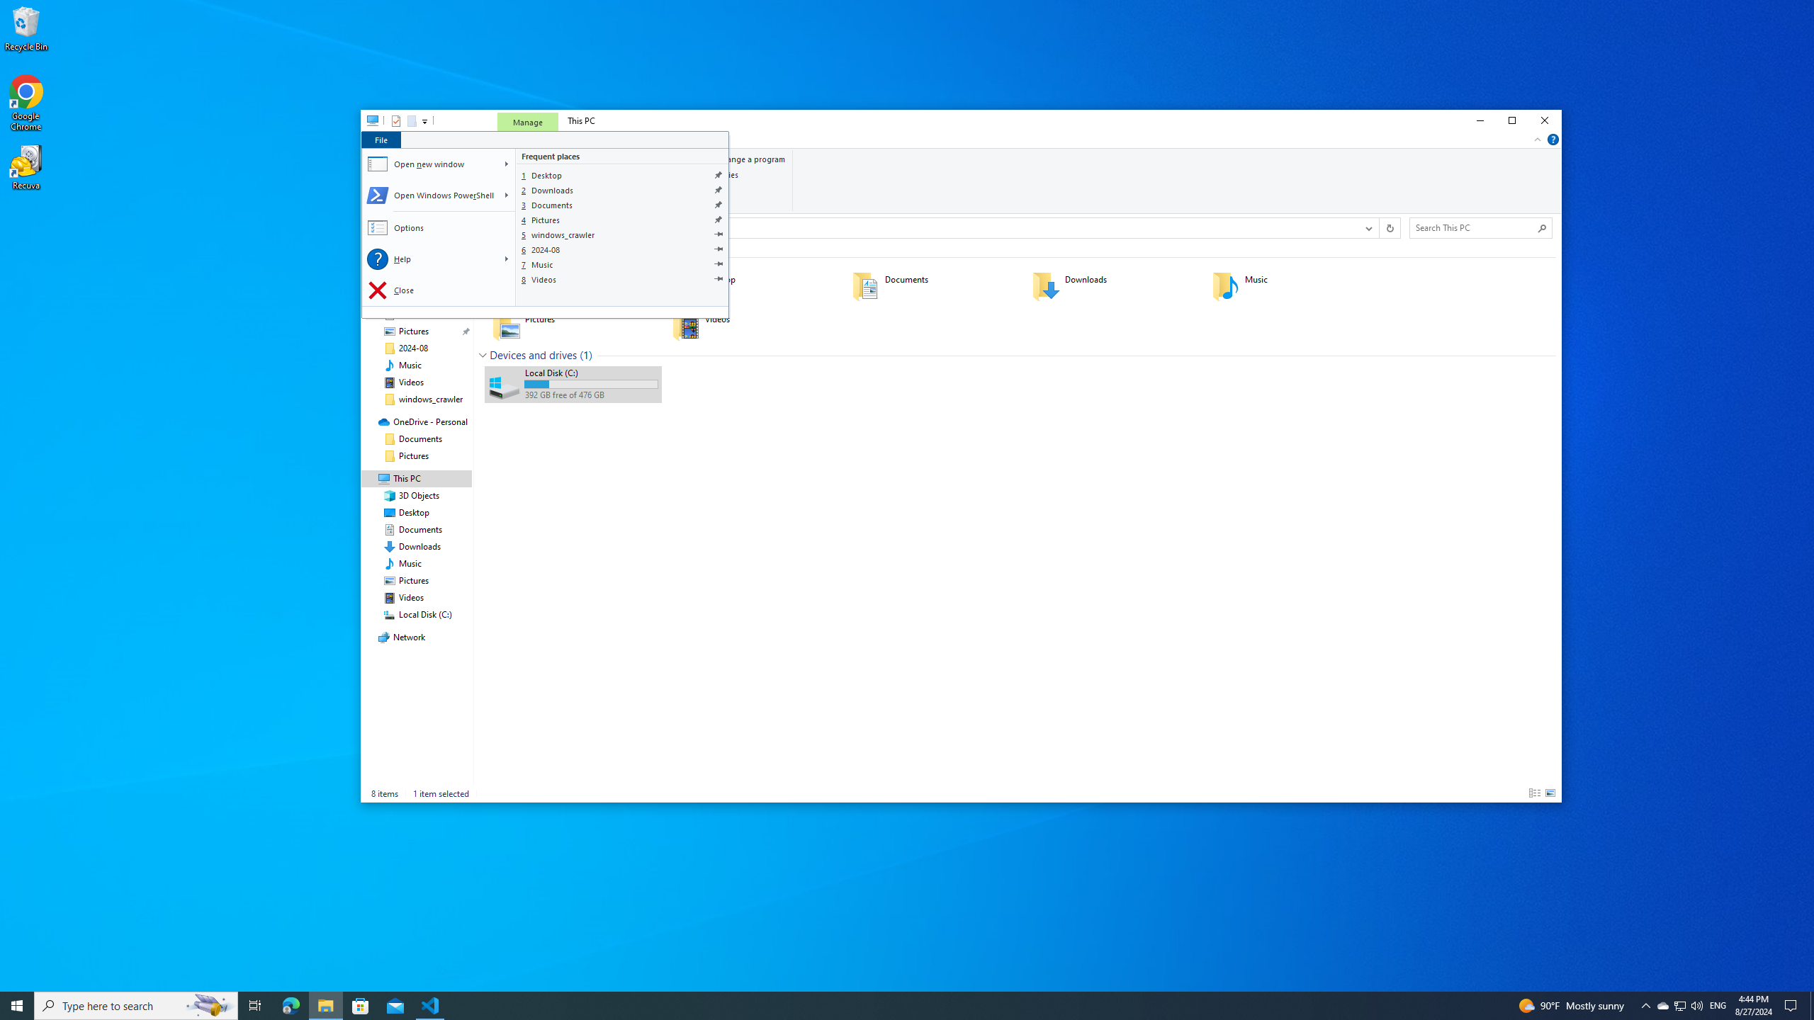 This screenshot has height=1020, width=1814. I want to click on windows_crawler, so click(623, 235).